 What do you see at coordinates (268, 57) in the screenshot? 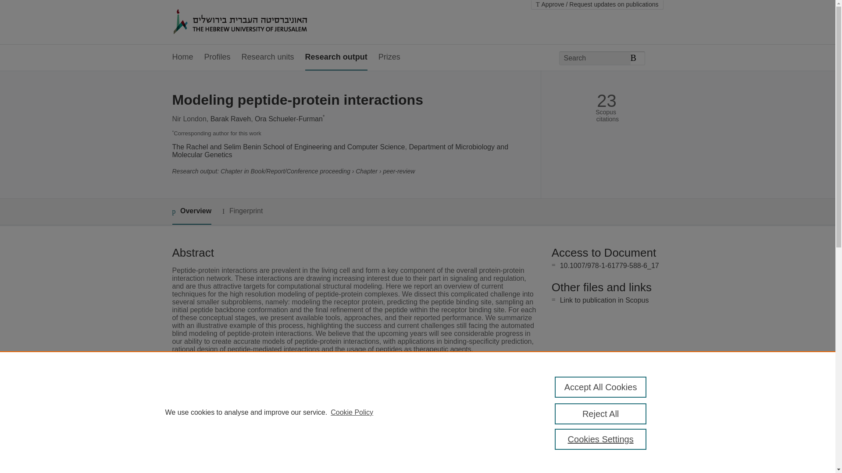
I see `Research units` at bounding box center [268, 57].